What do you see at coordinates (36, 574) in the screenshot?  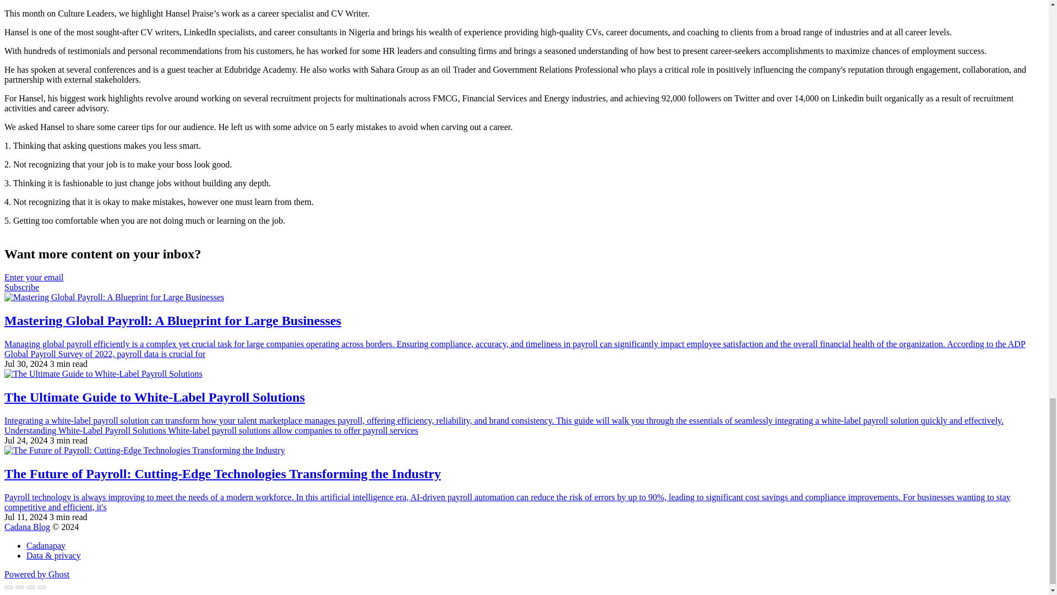 I see `Powered by Ghost` at bounding box center [36, 574].